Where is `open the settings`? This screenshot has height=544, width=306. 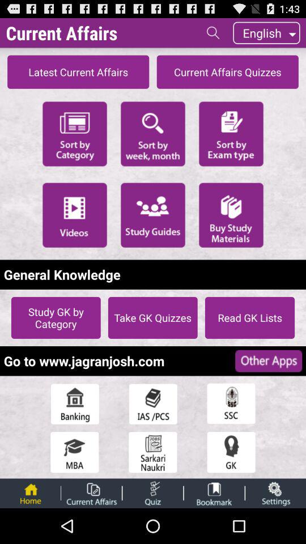 open the settings is located at coordinates (275, 493).